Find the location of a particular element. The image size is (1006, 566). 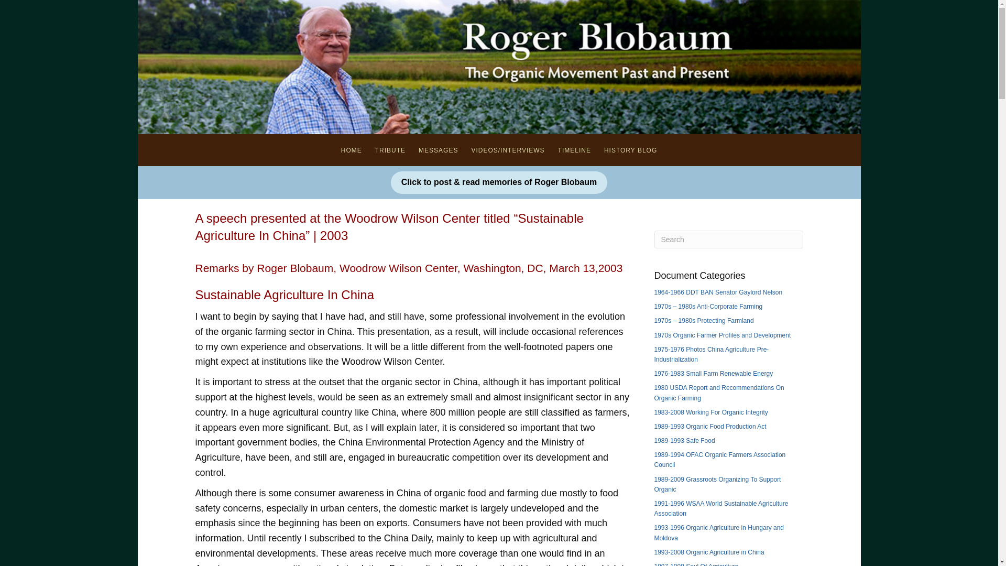

1993-2008 Organic Agriculture in China is located at coordinates (708, 552).